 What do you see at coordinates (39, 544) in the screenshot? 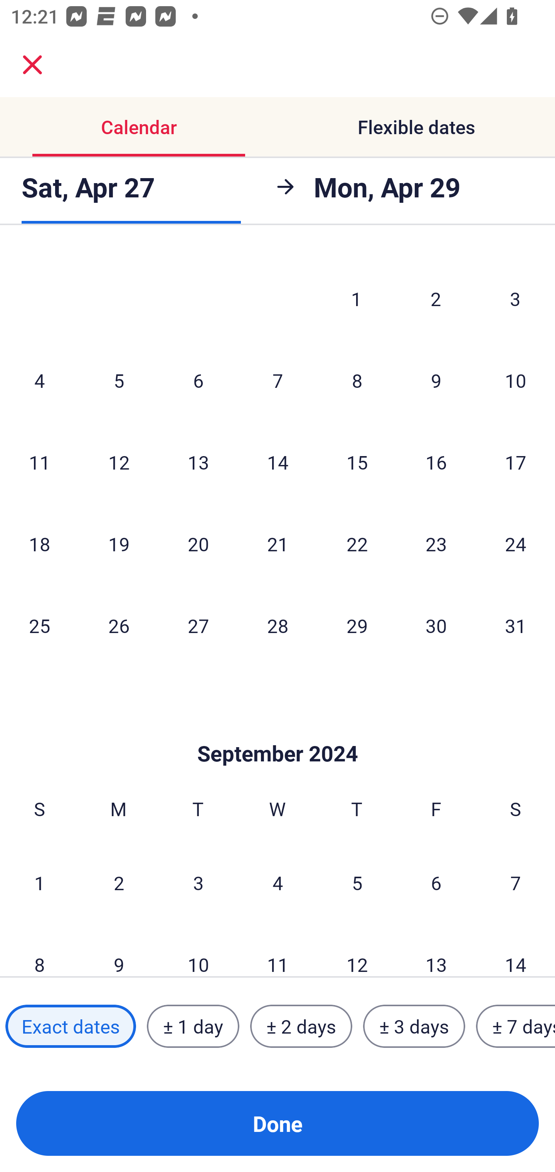
I see `18 Sunday, August 18, 2024` at bounding box center [39, 544].